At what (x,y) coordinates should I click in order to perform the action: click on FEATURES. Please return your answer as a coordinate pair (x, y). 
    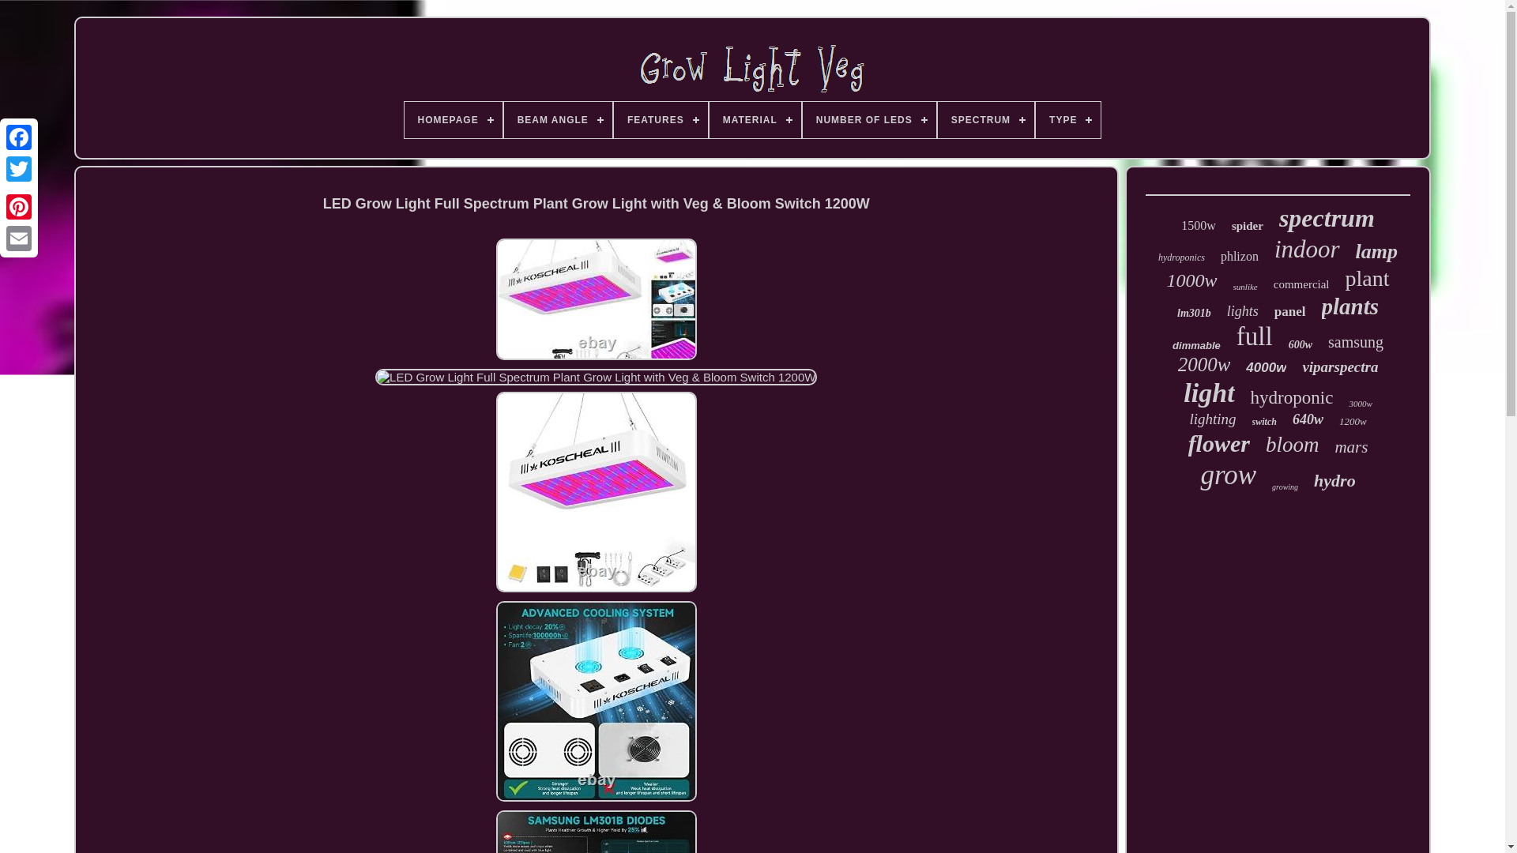
    Looking at the image, I should click on (661, 119).